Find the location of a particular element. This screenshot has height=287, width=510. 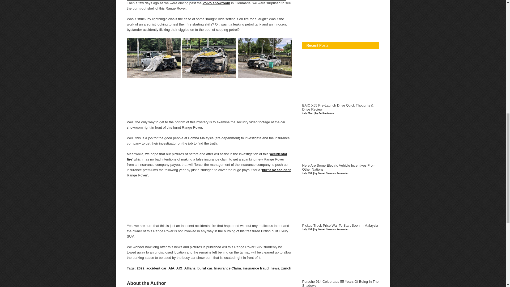

Volvo showroom is located at coordinates (216, 3).